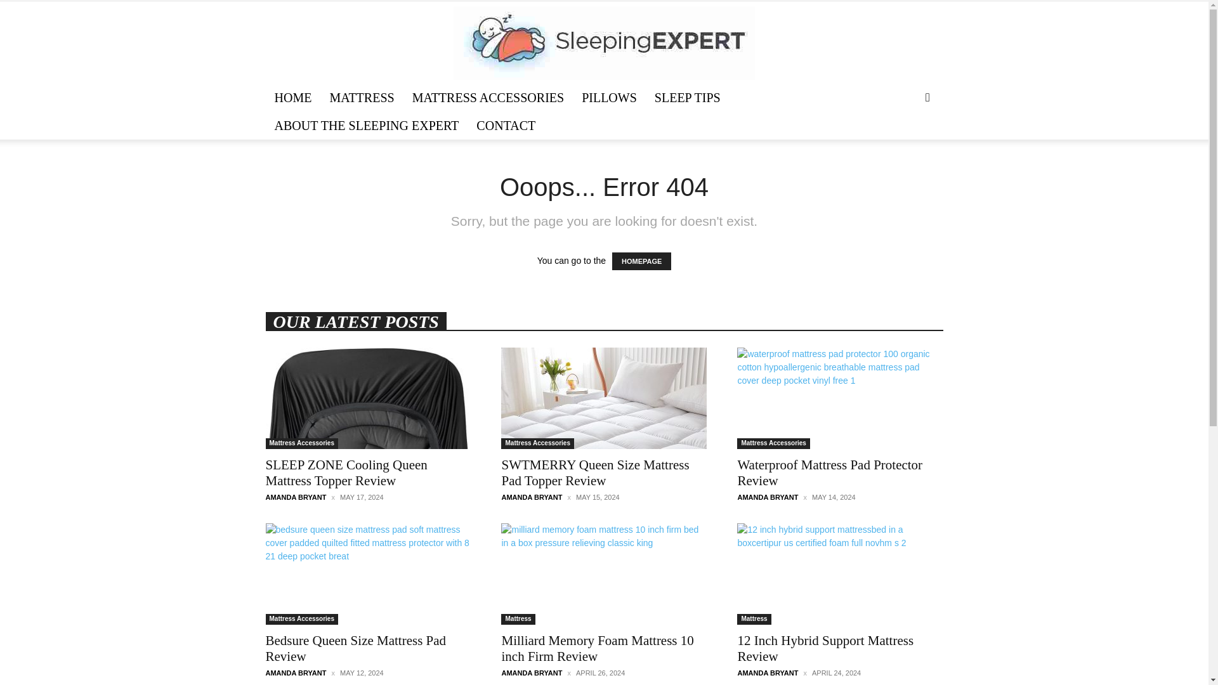 The width and height of the screenshot is (1218, 685). Describe the element at coordinates (604, 43) in the screenshot. I see `A Sleep Expert Offers Tips To A Better Nights Rest` at that location.